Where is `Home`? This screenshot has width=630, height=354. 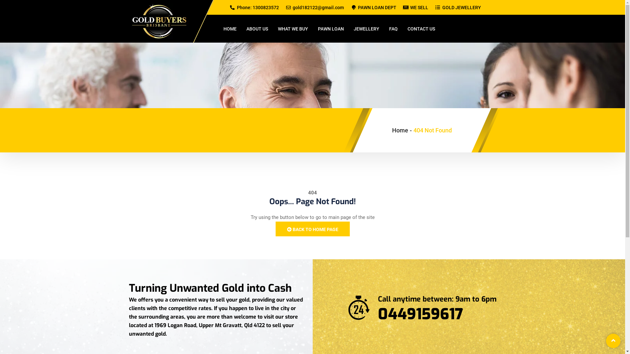
Home is located at coordinates (400, 130).